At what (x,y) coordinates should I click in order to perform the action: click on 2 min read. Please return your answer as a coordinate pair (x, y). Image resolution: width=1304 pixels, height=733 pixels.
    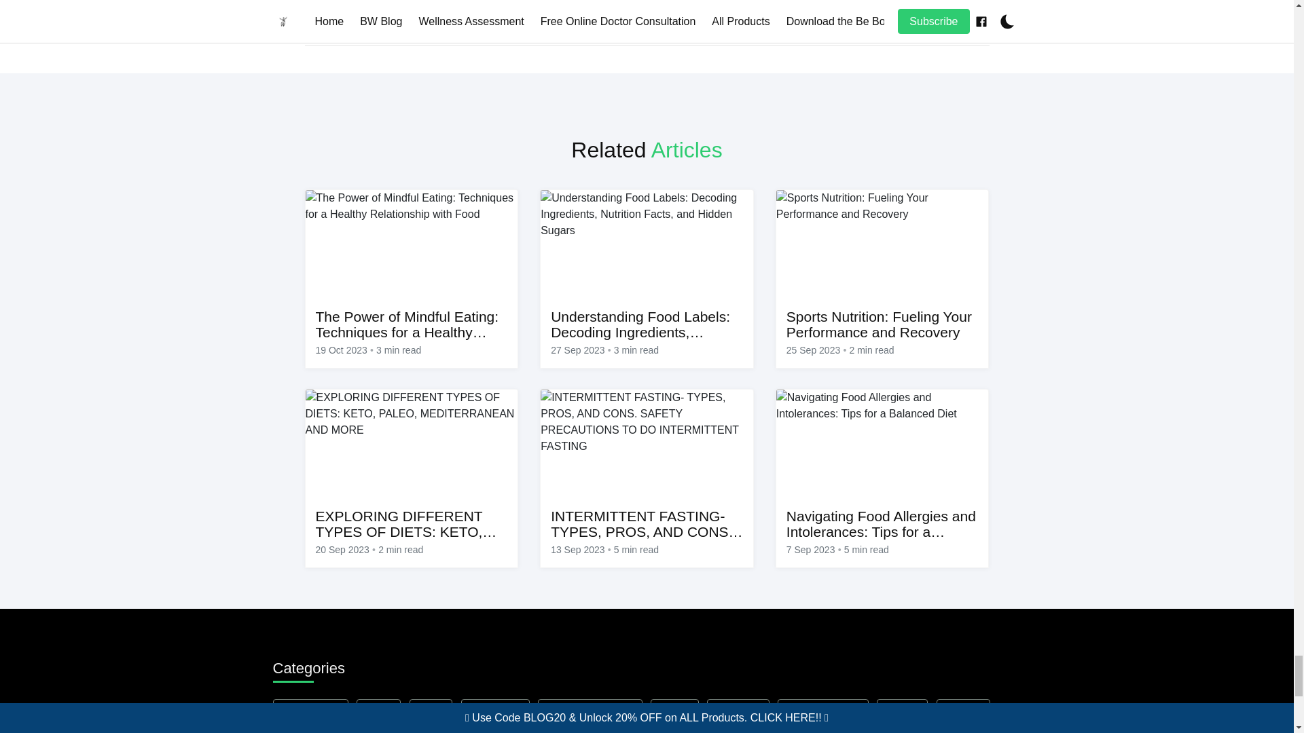
    Looking at the image, I should click on (871, 350).